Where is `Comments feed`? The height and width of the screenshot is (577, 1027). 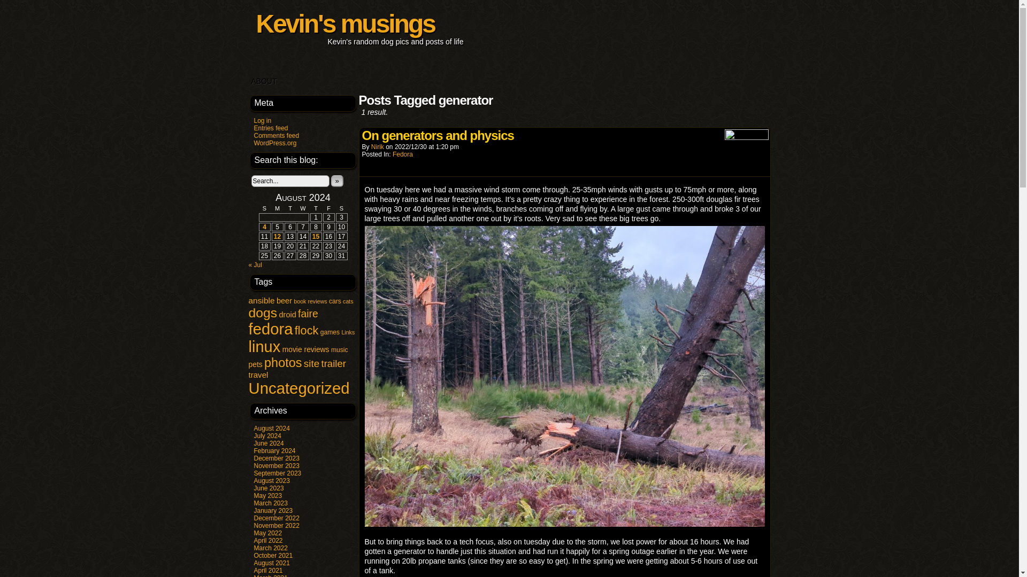 Comments feed is located at coordinates (276, 136).